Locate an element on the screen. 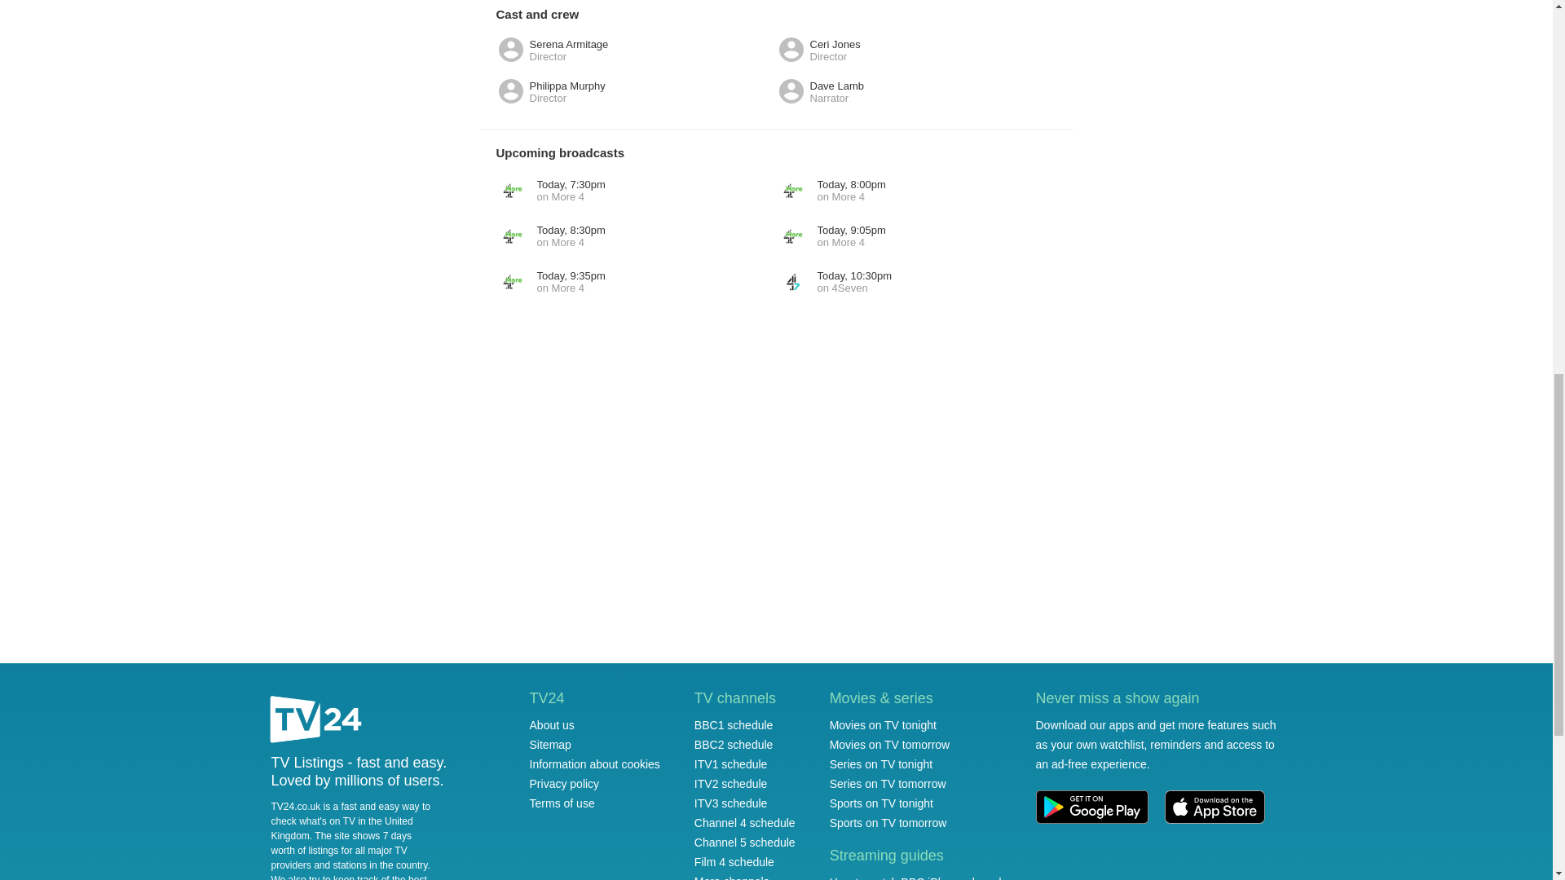  ITV3 schedule is located at coordinates (731, 803).